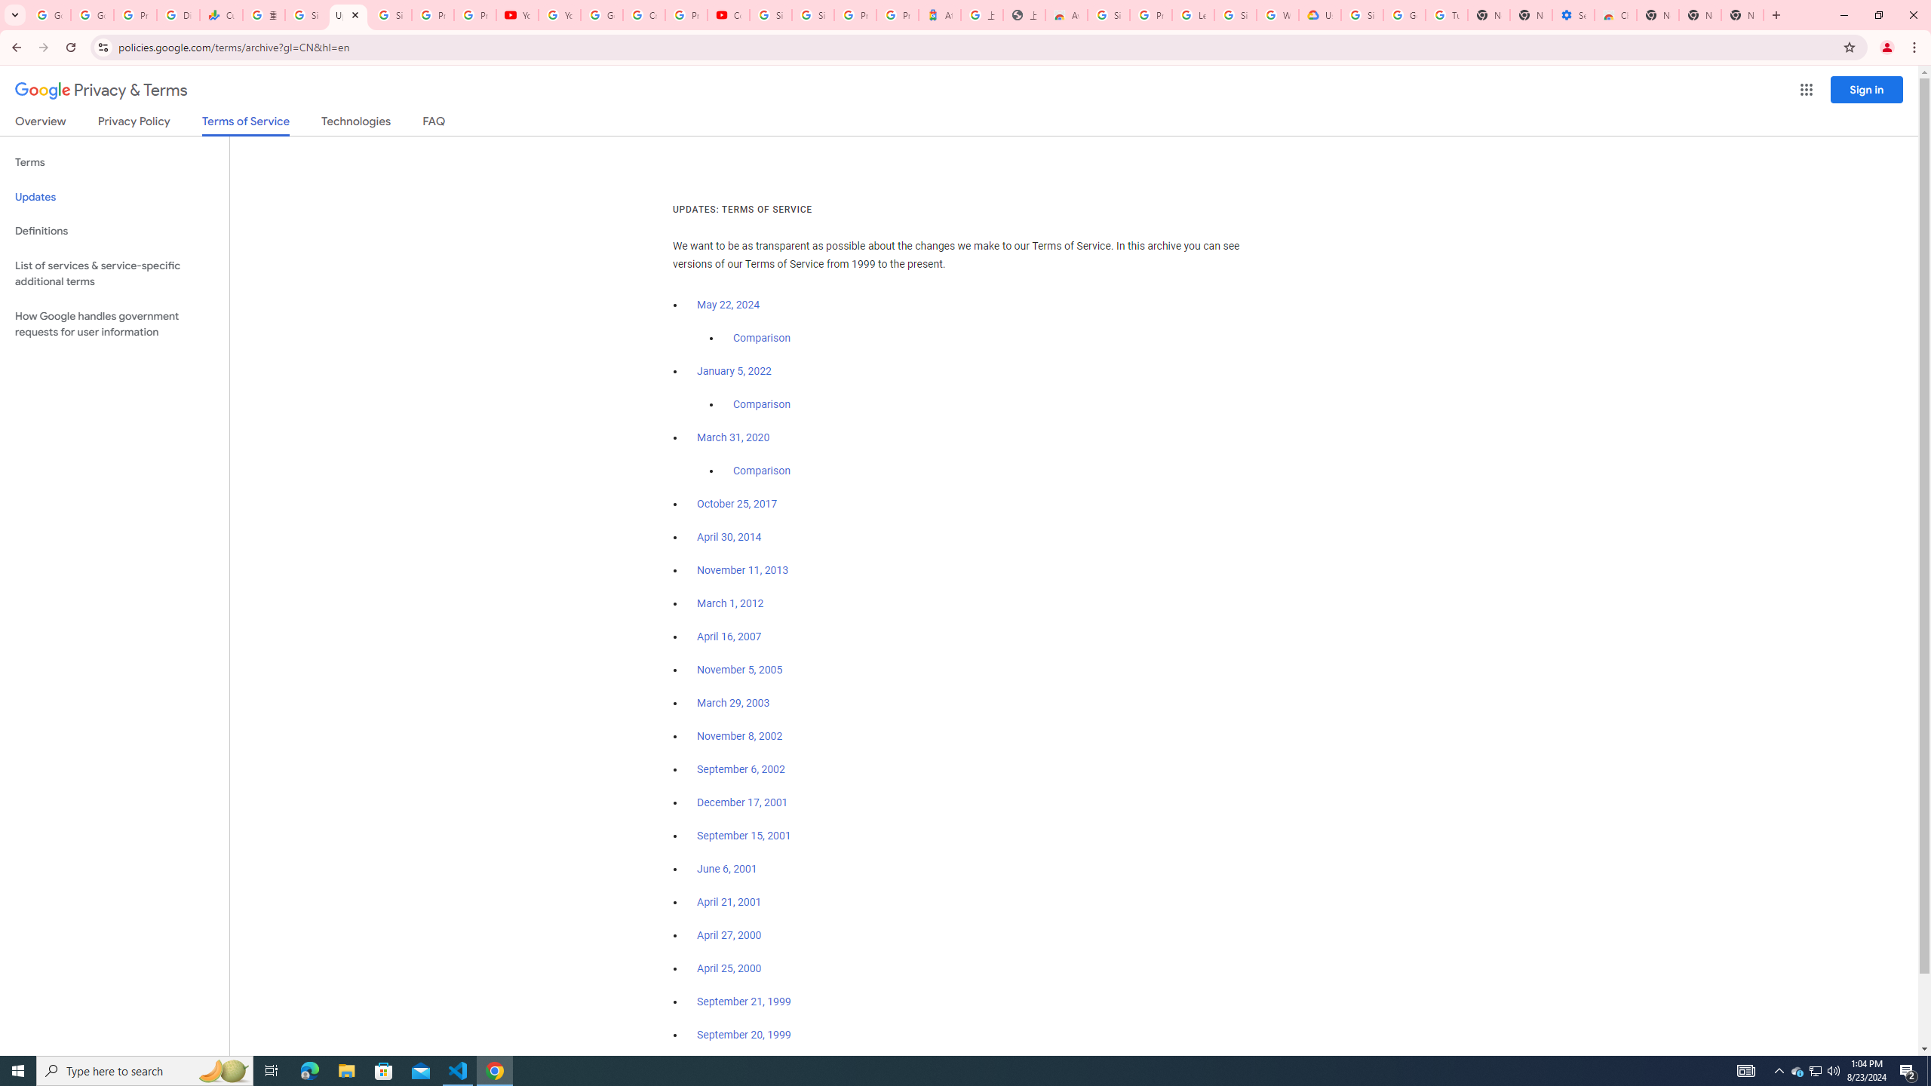 Image resolution: width=1931 pixels, height=1086 pixels. Describe the element at coordinates (730, 637) in the screenshot. I see `April 16, 2007` at that location.